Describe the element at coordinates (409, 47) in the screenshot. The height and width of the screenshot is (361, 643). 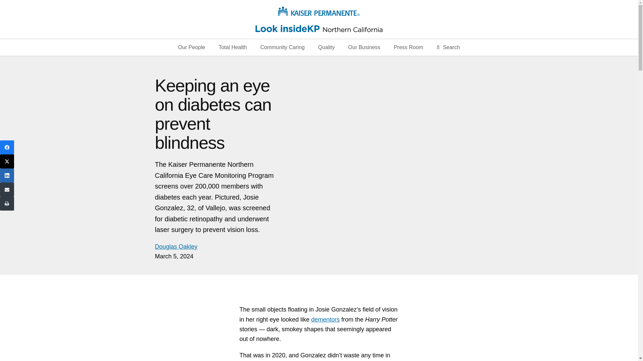
I see `Press Room` at that location.